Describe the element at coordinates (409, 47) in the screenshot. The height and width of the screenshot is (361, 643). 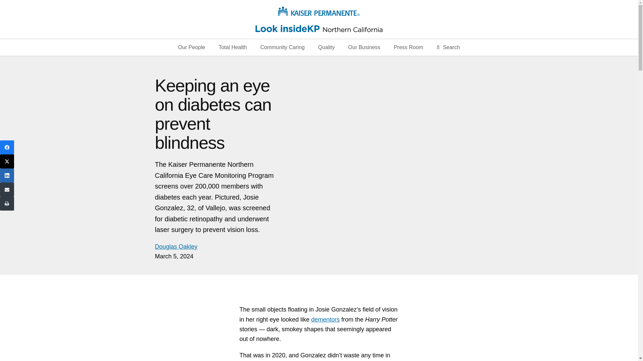
I see `Press Room` at that location.